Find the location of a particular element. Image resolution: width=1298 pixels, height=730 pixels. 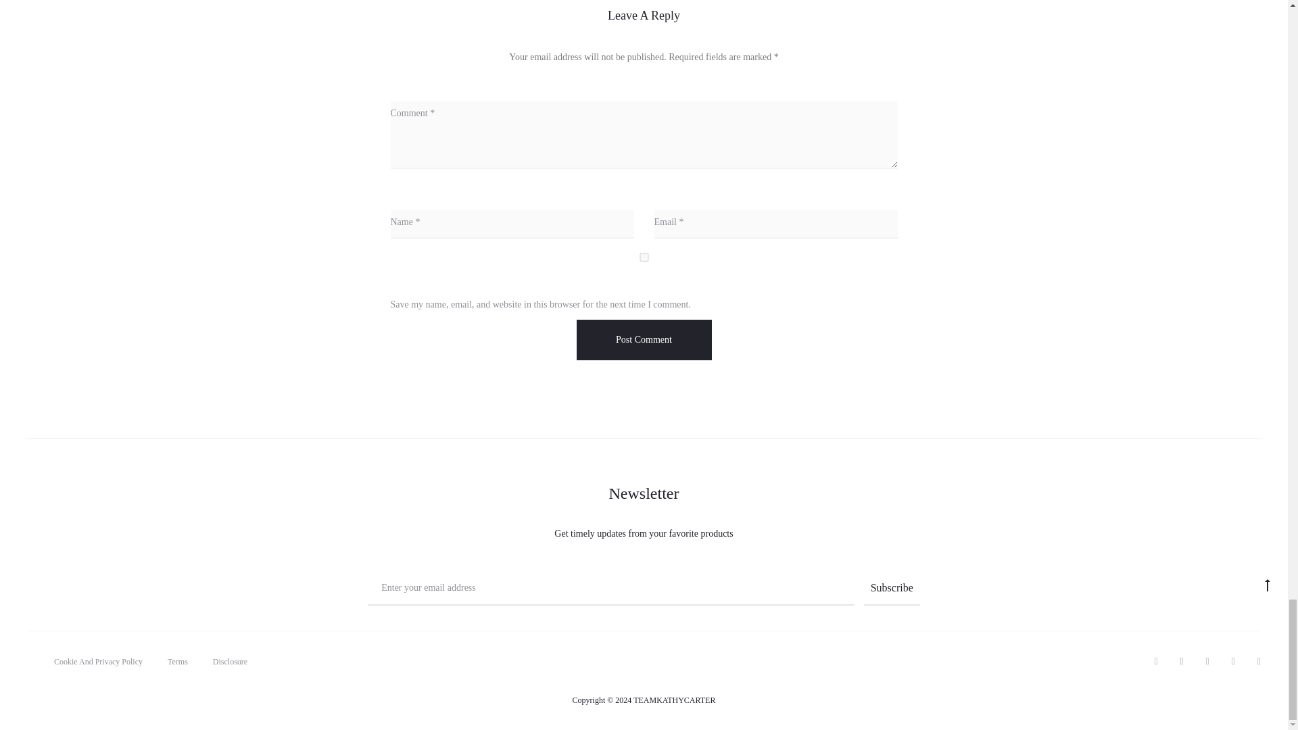

Subscribe is located at coordinates (892, 588).